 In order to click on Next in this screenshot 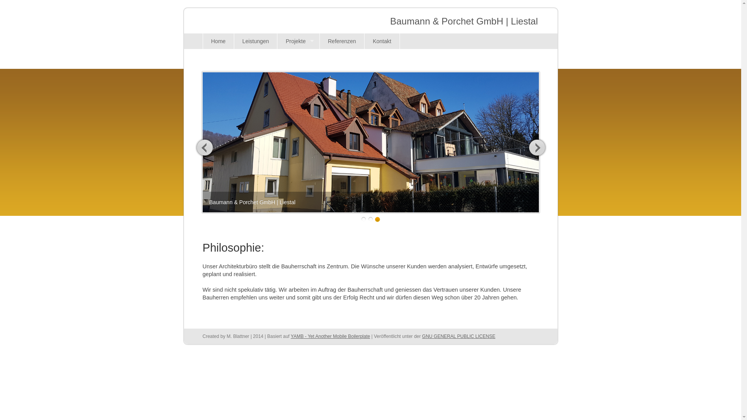, I will do `click(537, 147)`.